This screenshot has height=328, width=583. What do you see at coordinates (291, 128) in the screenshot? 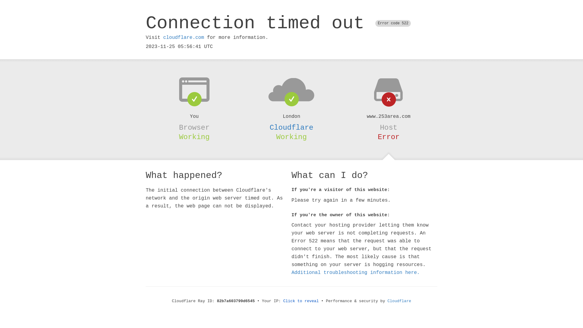
I see `Cloudflare` at bounding box center [291, 128].